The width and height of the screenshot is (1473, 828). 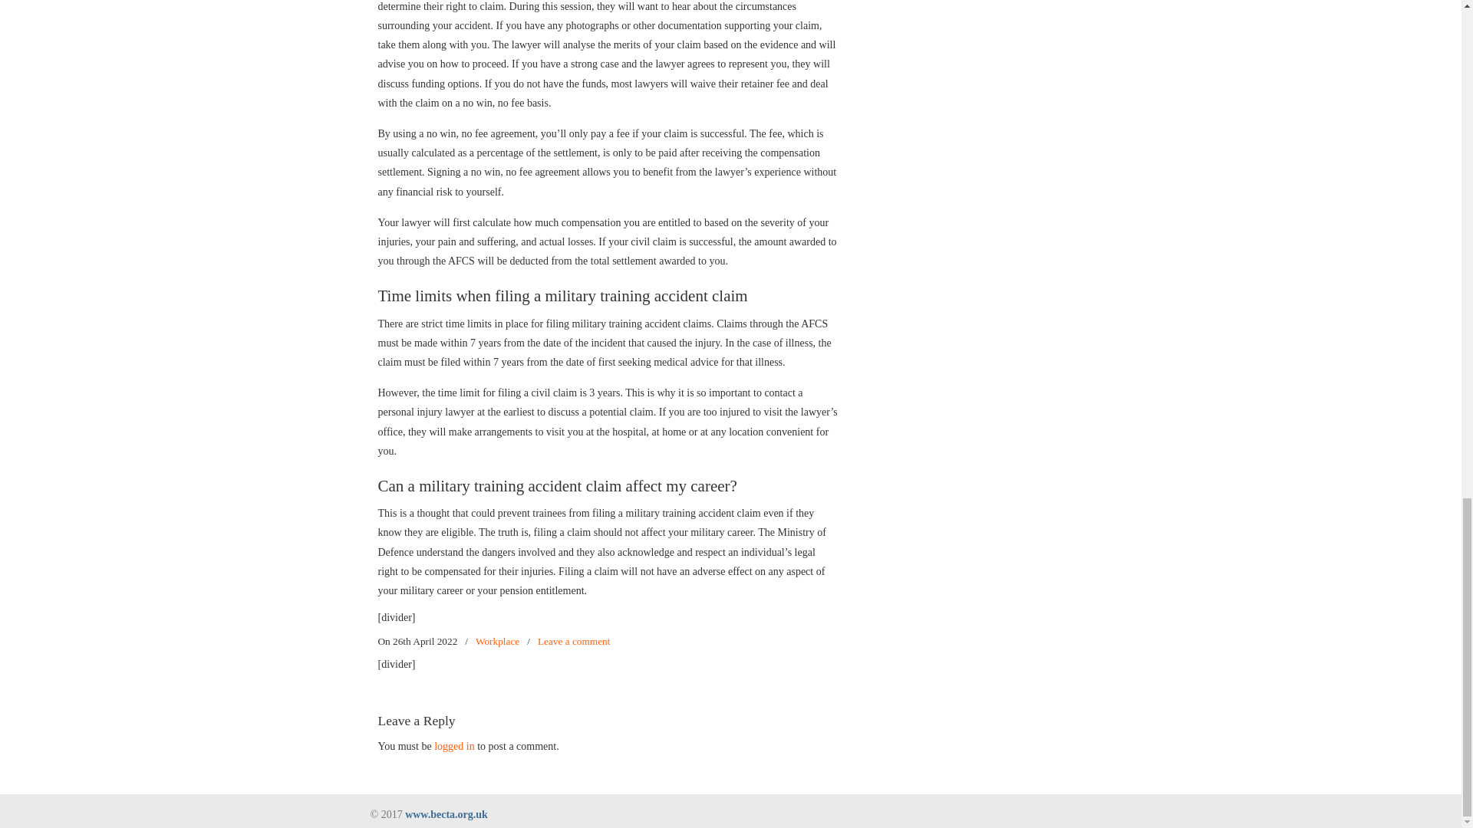 I want to click on logged in, so click(x=454, y=745).